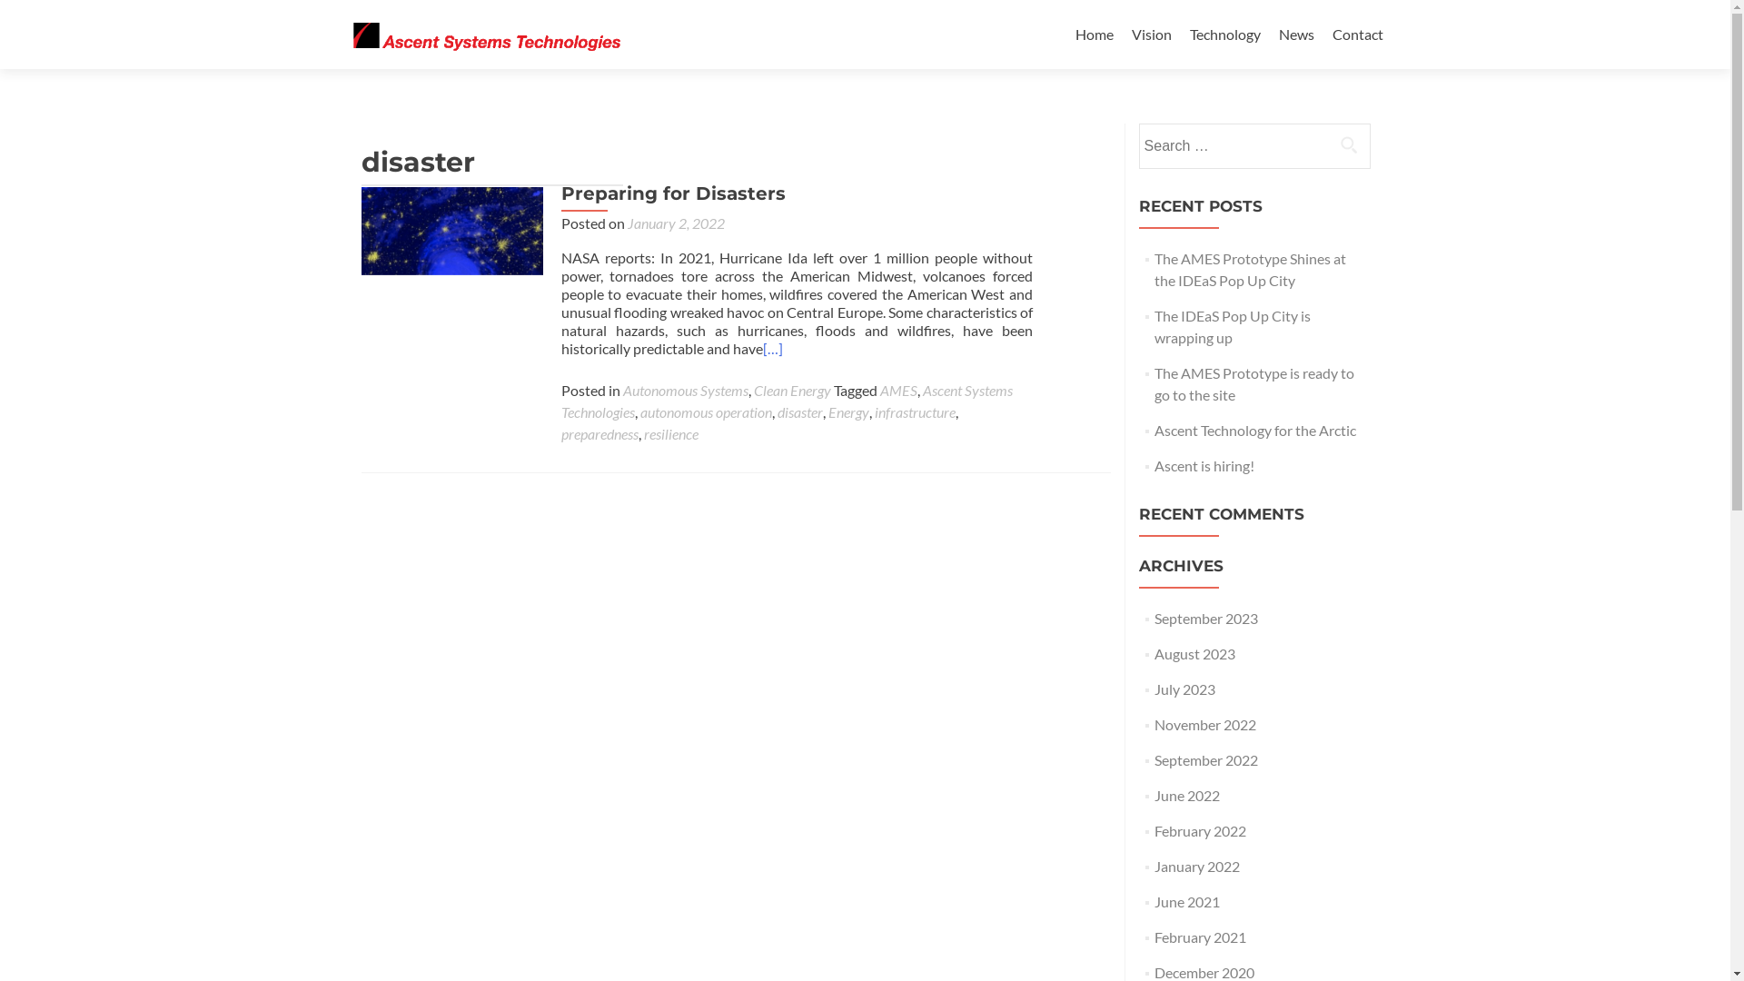  Describe the element at coordinates (1204, 465) in the screenshot. I see `Ascent is hiring!` at that location.